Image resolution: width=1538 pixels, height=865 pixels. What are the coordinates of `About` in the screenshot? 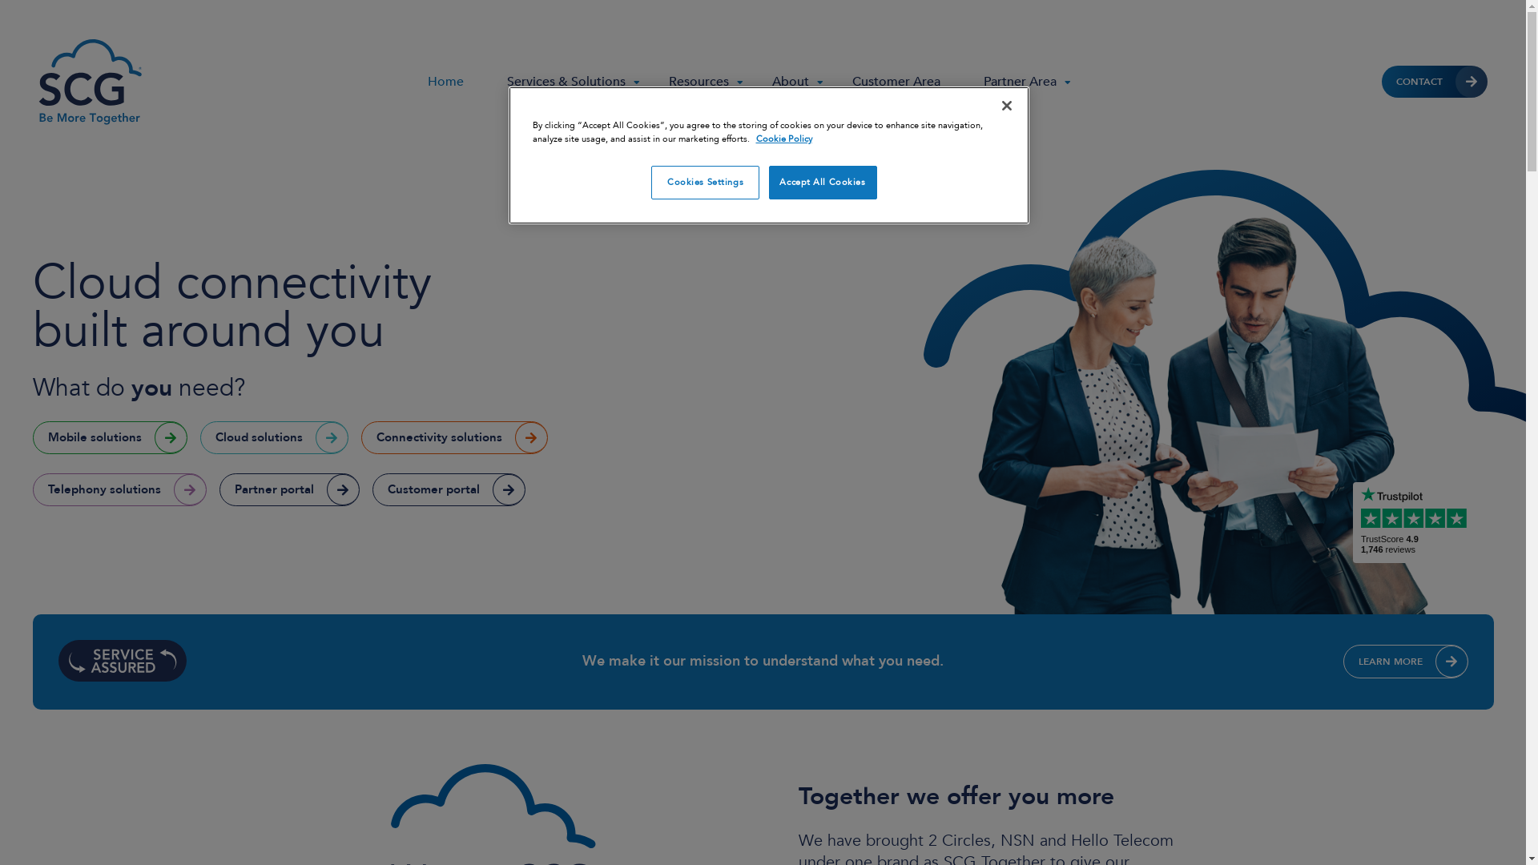 It's located at (798, 82).